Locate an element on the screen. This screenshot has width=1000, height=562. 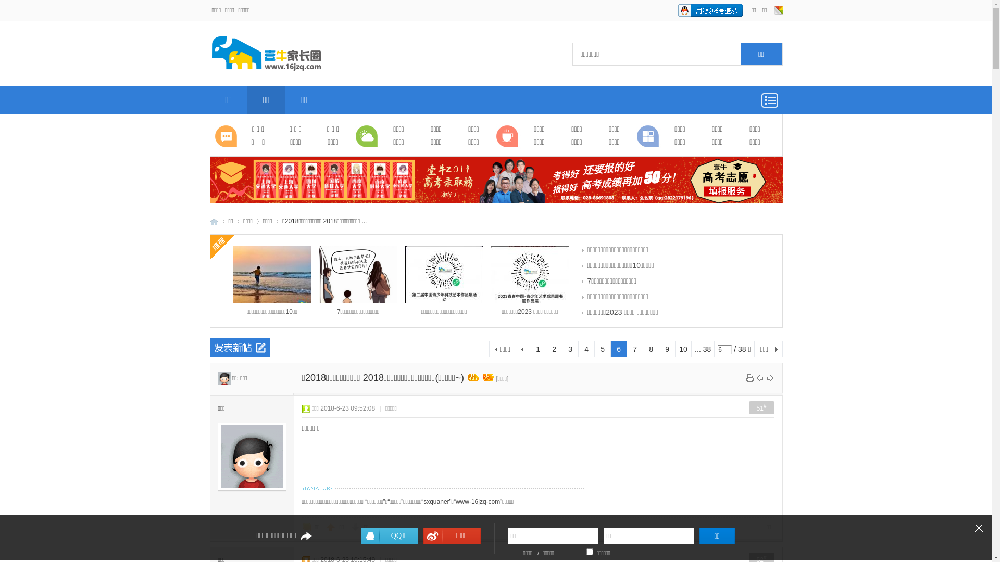
... 38 is located at coordinates (703, 349).